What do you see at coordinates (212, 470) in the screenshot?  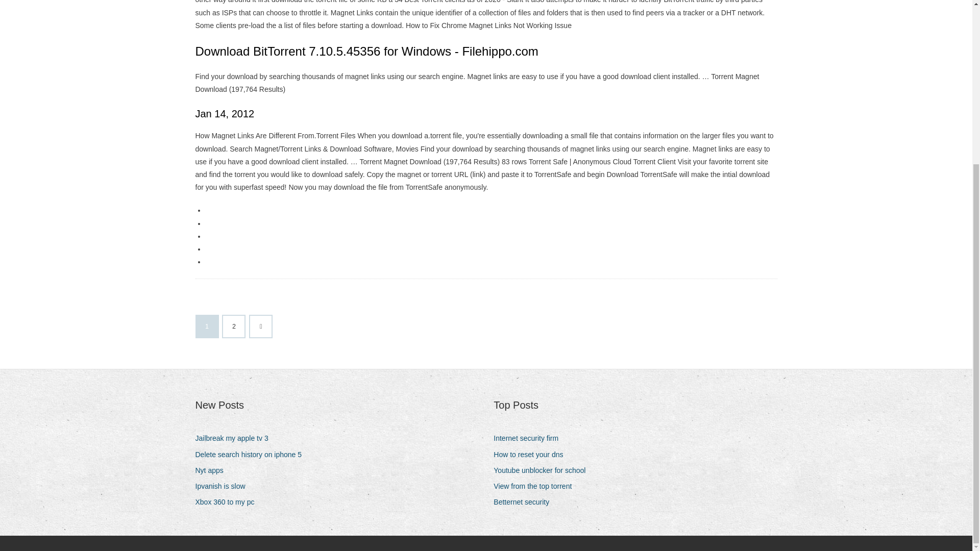 I see `Nyt apps` at bounding box center [212, 470].